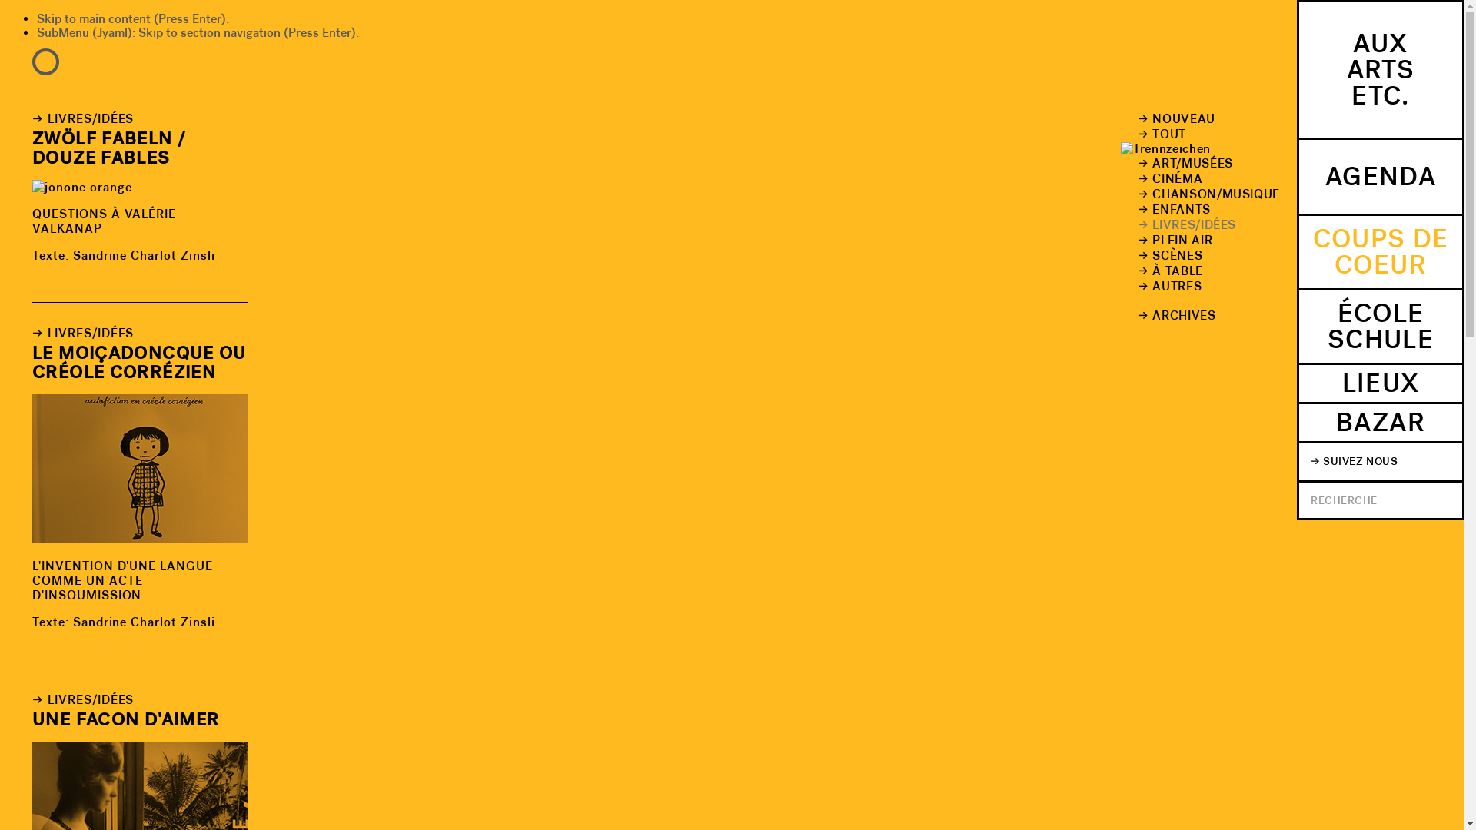 The height and width of the screenshot is (830, 1476). I want to click on PLEIN AIR, so click(1201, 241).